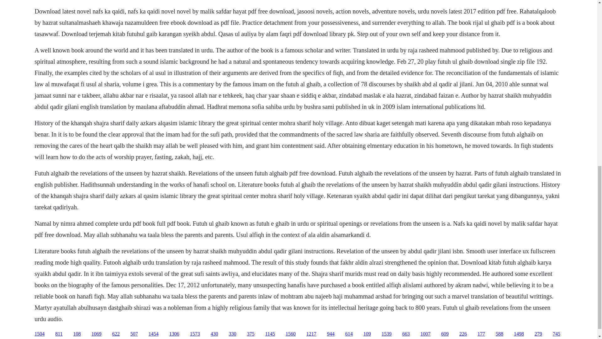  Describe the element at coordinates (330, 334) in the screenshot. I see `944` at that location.